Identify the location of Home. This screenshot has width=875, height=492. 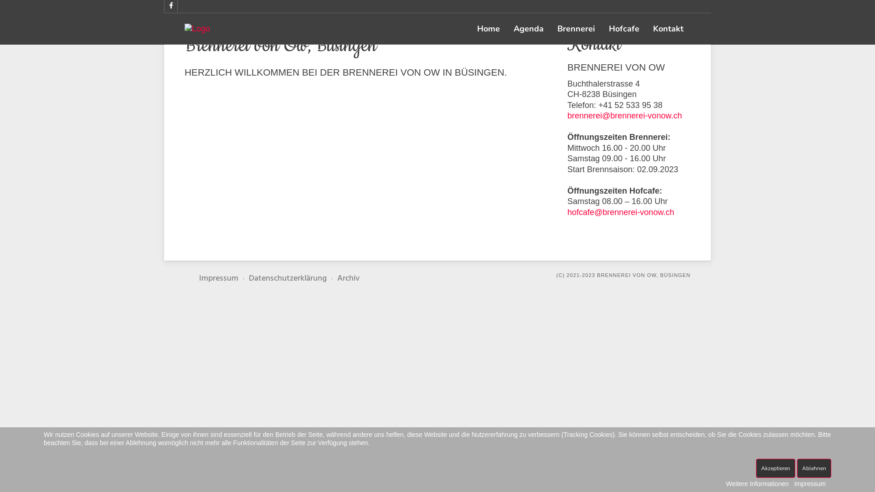
(489, 28).